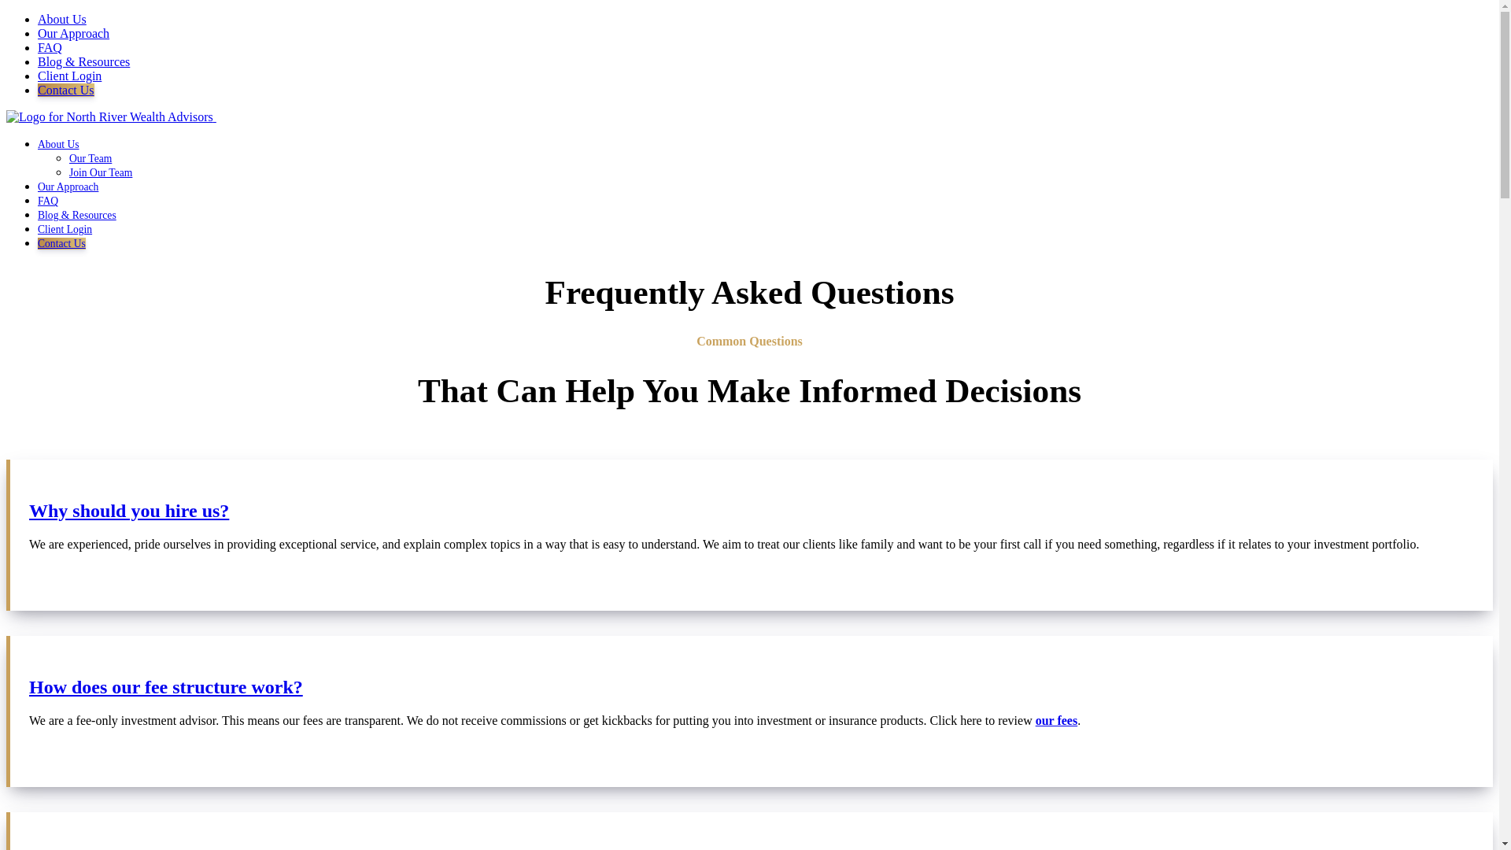  Describe the element at coordinates (61, 244) in the screenshot. I see `Contact Us` at that location.